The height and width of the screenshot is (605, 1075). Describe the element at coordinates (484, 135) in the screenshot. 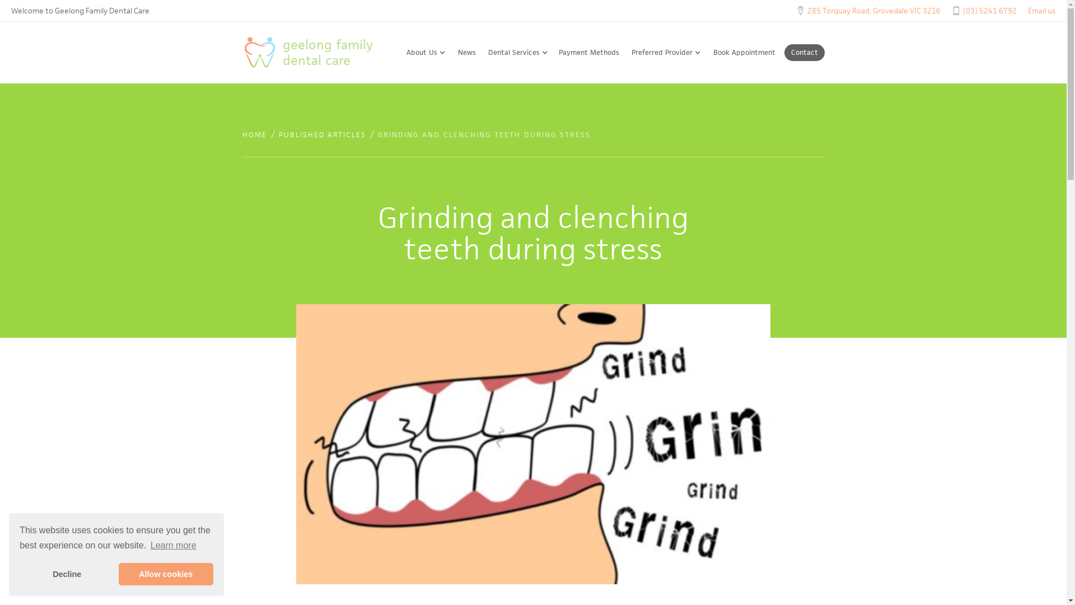

I see `GRINDING AND CLENCHING TEETH DURING STRESS` at that location.